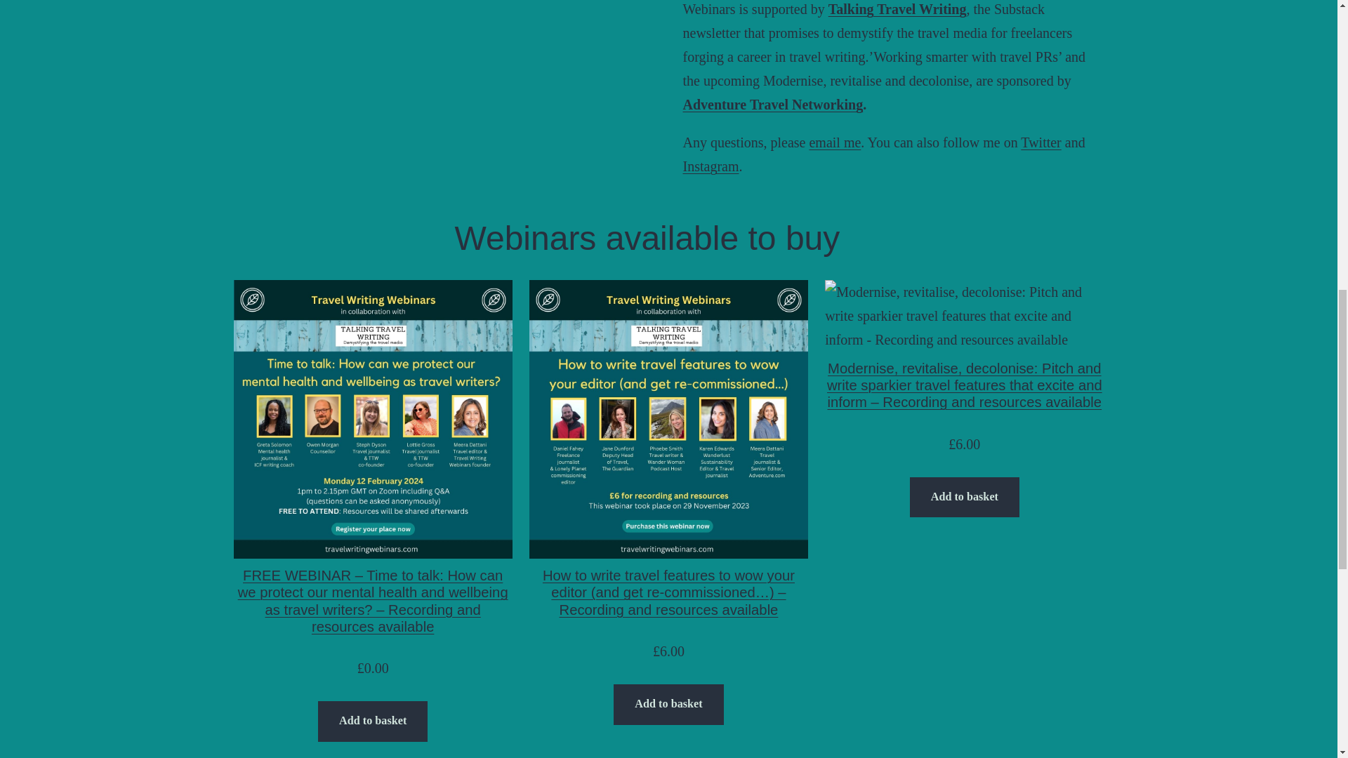  I want to click on Adventure Travel Networking, so click(772, 104).